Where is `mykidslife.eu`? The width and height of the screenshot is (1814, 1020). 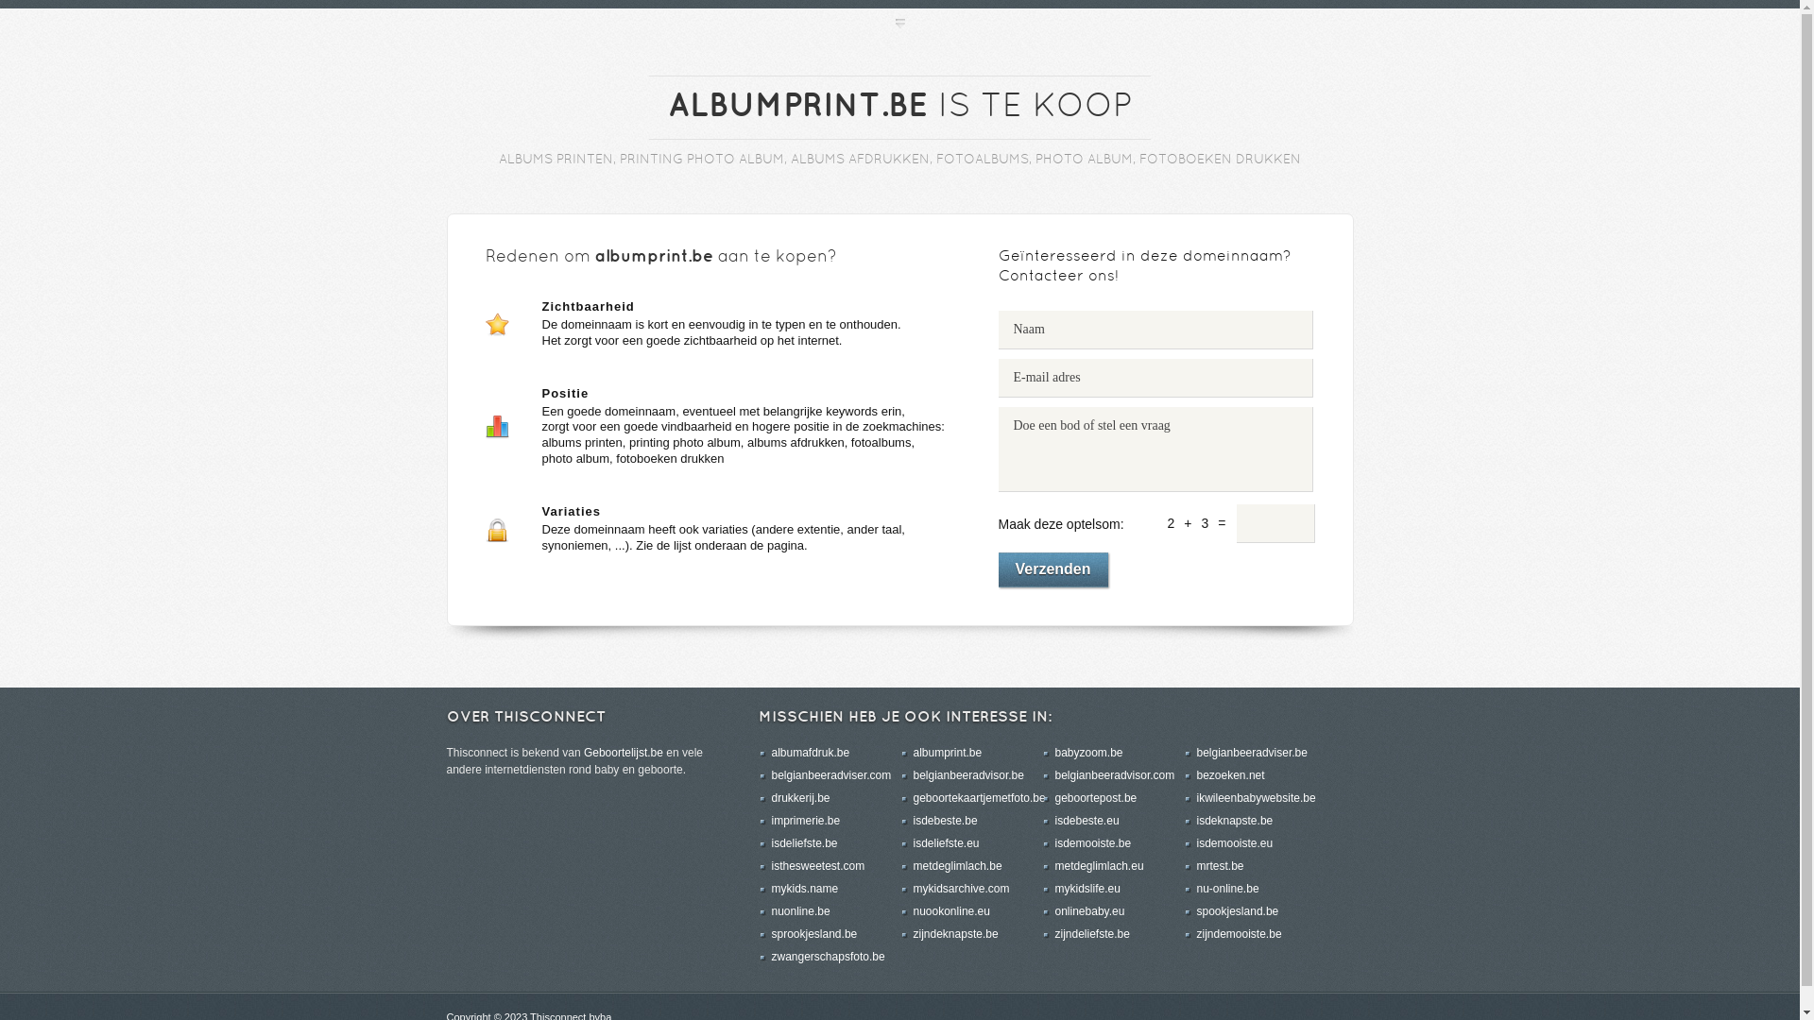 mykidslife.eu is located at coordinates (1087, 889).